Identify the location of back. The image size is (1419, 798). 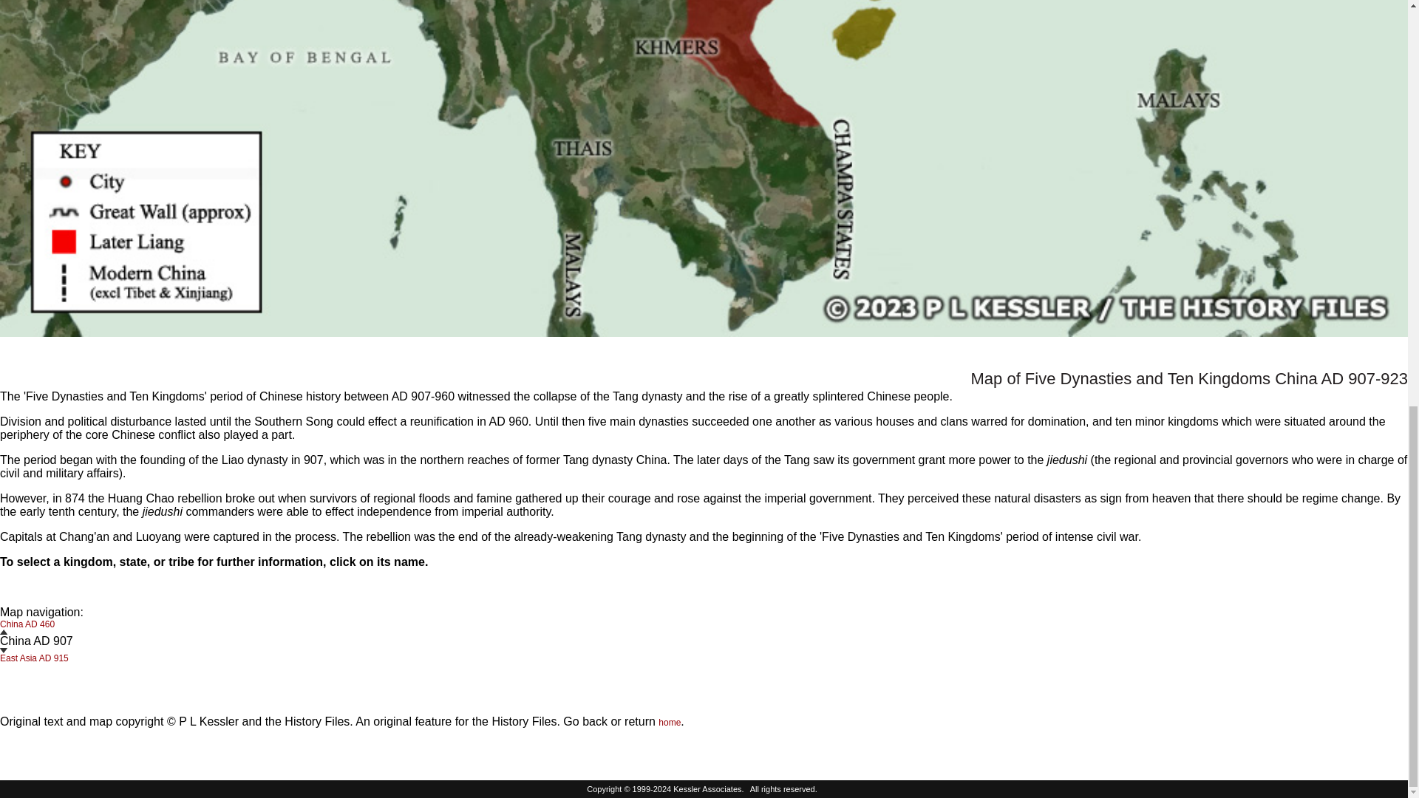
(594, 721).